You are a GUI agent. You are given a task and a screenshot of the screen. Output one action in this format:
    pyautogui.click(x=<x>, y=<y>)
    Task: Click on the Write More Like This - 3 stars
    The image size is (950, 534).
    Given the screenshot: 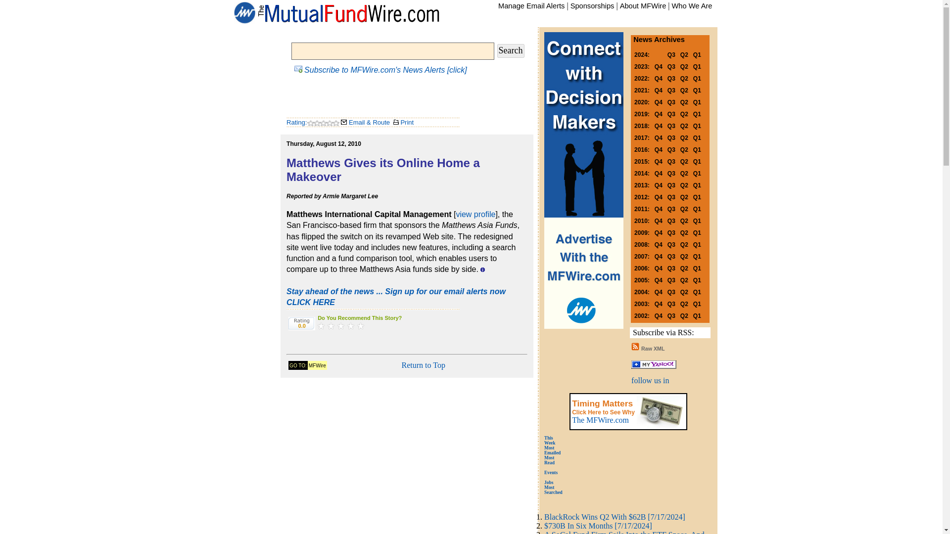 What is the action you would take?
    pyautogui.click(x=340, y=325)
    